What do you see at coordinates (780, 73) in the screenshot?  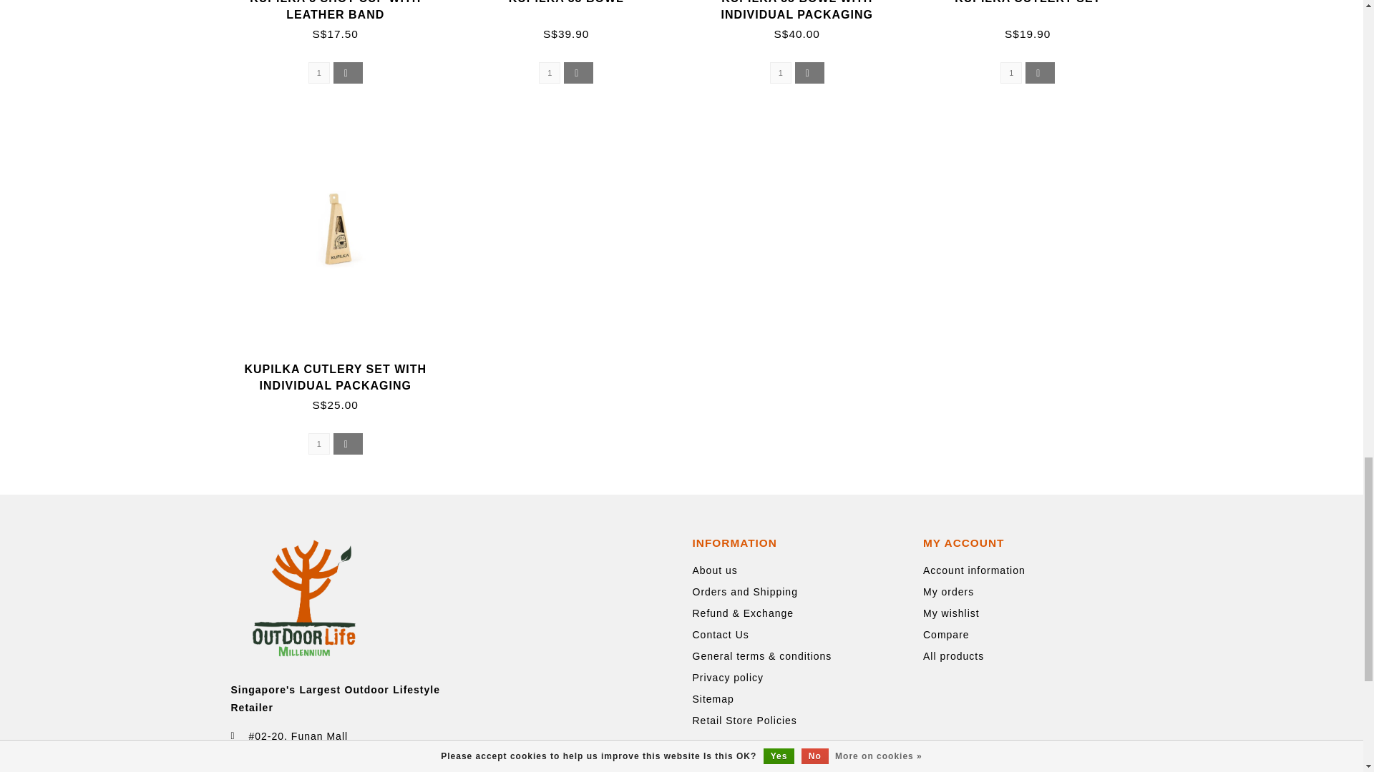 I see `1` at bounding box center [780, 73].